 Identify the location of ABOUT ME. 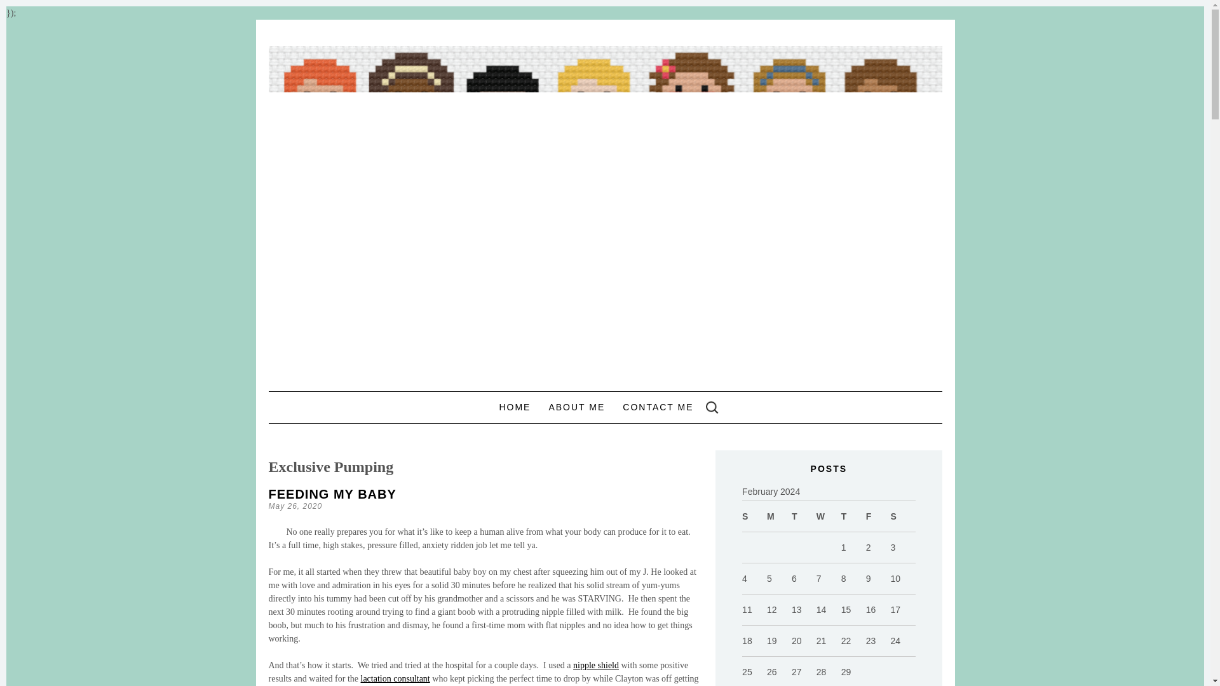
(576, 407).